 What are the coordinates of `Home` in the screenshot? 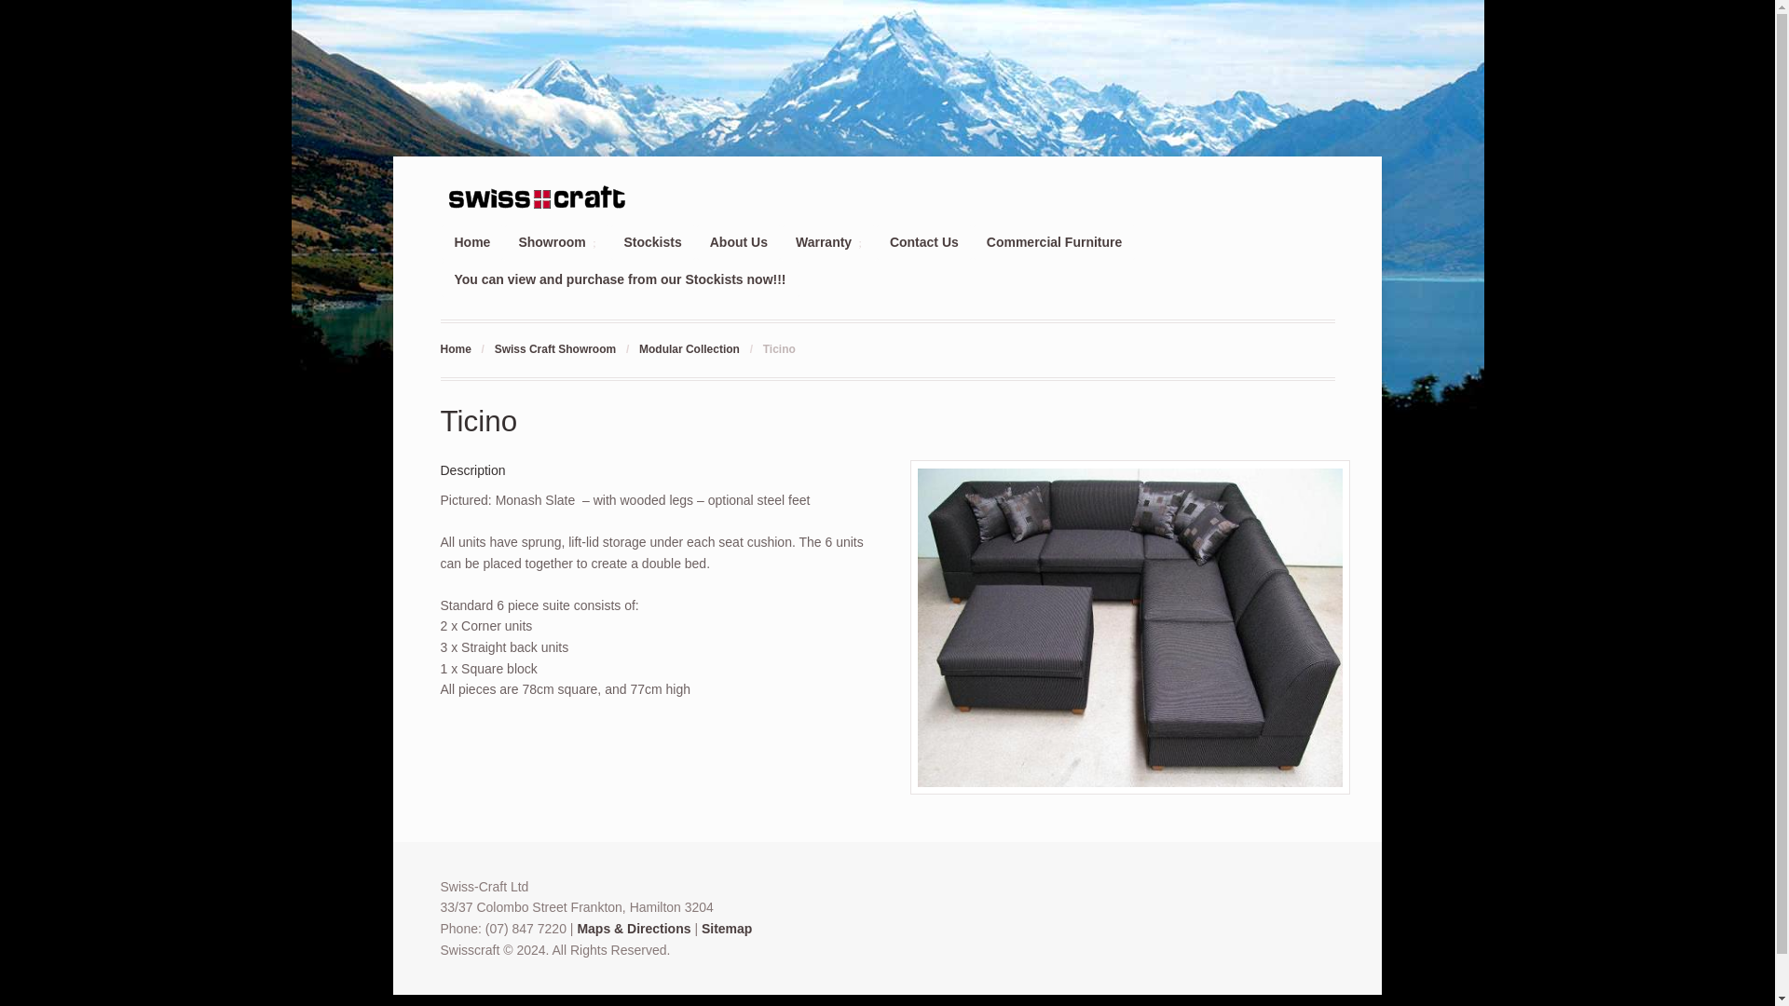 It's located at (455, 349).